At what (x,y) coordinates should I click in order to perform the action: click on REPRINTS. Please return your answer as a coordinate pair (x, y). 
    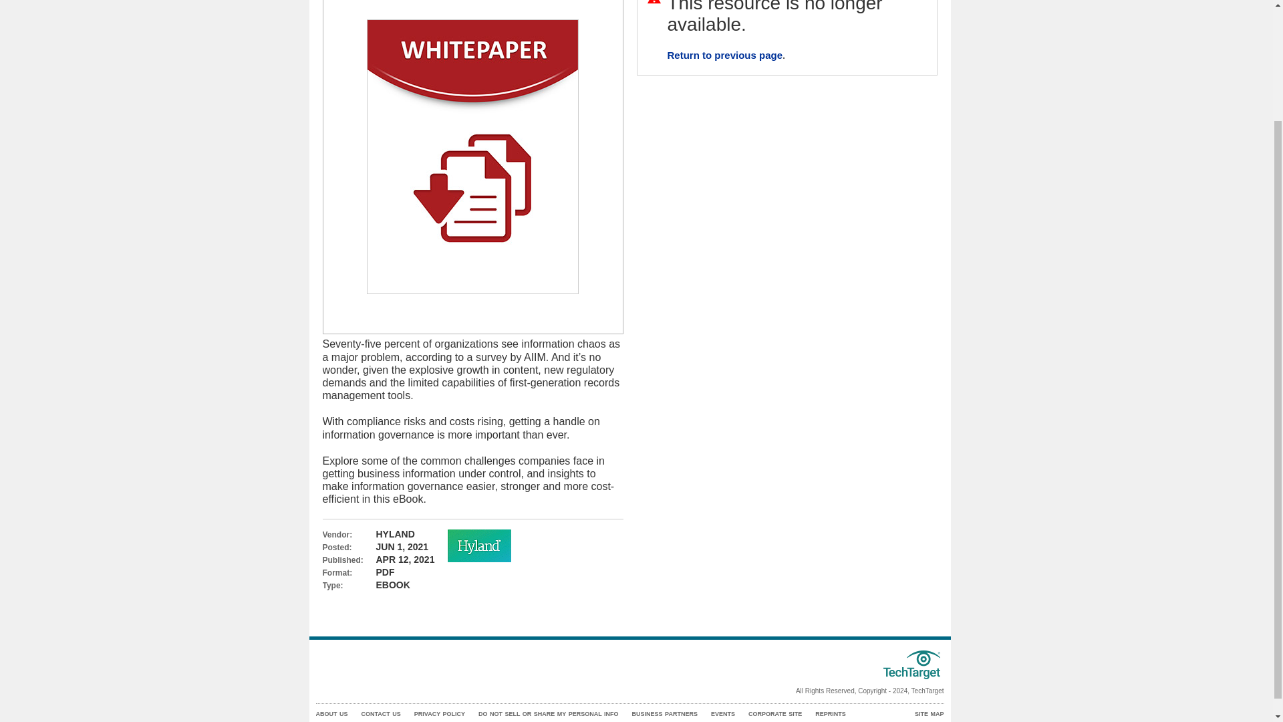
    Looking at the image, I should click on (830, 714).